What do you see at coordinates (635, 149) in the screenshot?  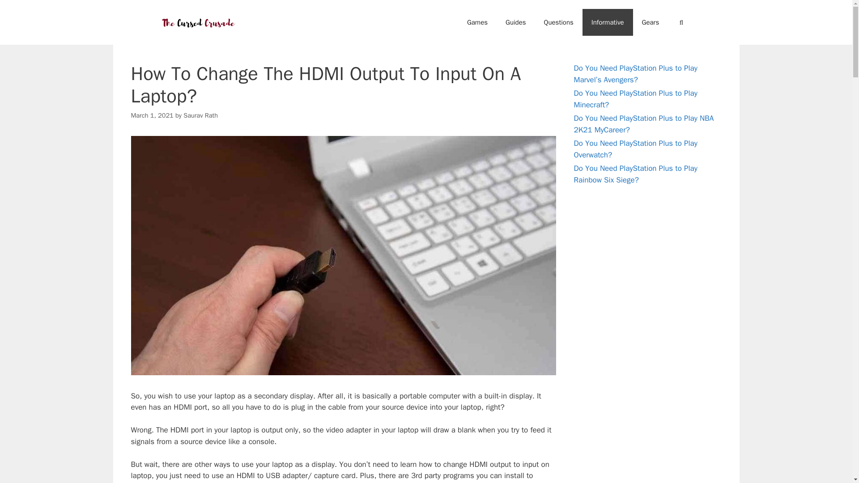 I see `Do You Need PlayStation Plus to Play Overwatch?` at bounding box center [635, 149].